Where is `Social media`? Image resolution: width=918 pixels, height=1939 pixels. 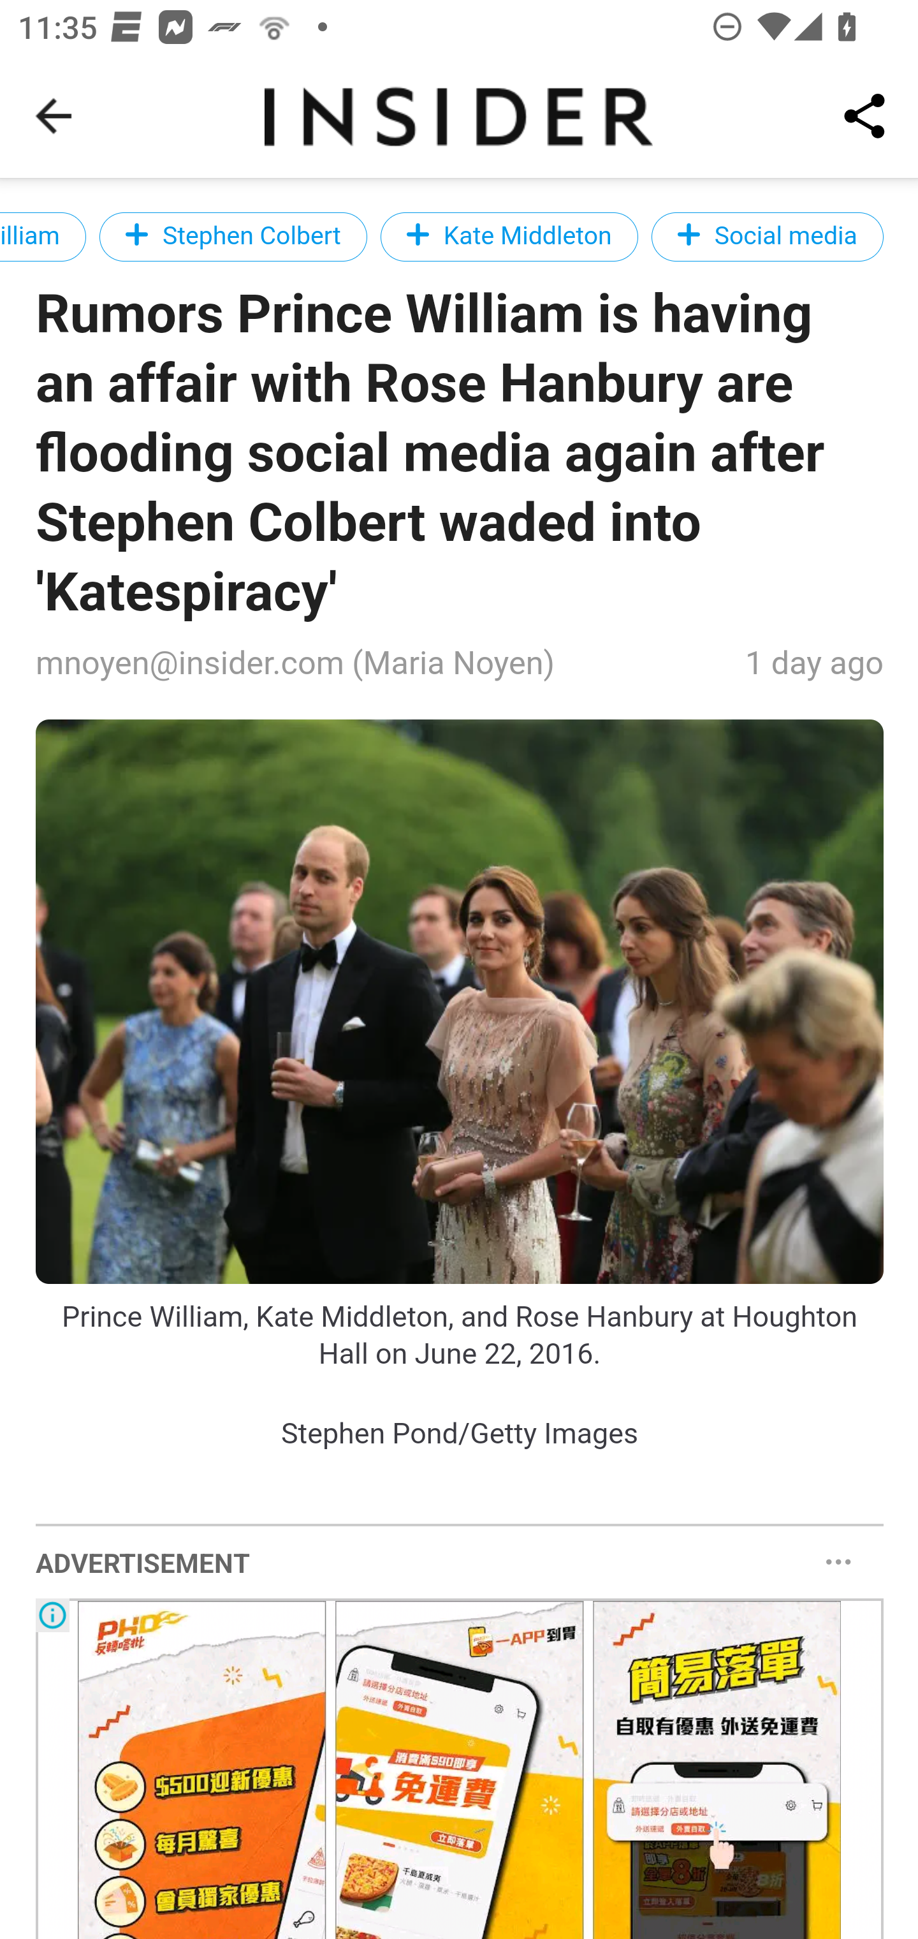 Social media is located at coordinates (768, 236).